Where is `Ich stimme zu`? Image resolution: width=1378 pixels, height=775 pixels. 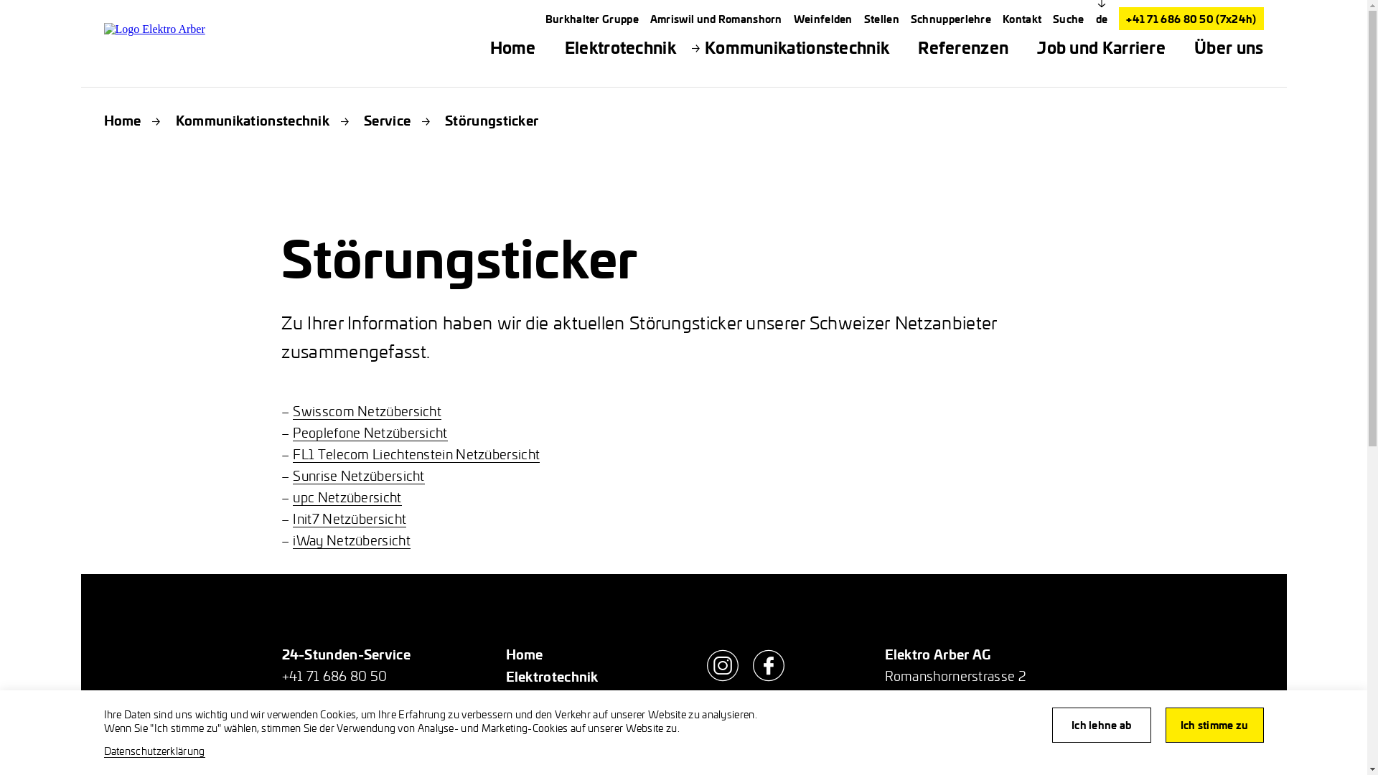 Ich stimme zu is located at coordinates (1214, 725).